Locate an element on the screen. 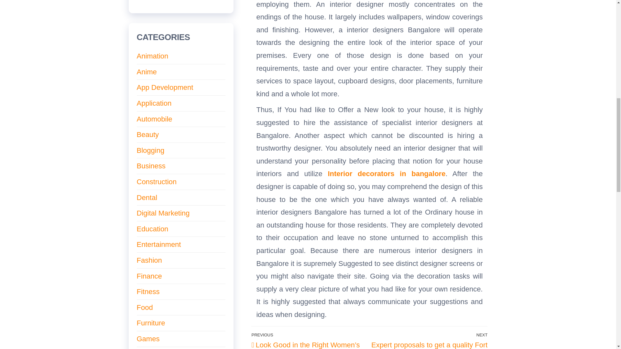 The width and height of the screenshot is (621, 349). Interior decorators in bangalore is located at coordinates (386, 173).